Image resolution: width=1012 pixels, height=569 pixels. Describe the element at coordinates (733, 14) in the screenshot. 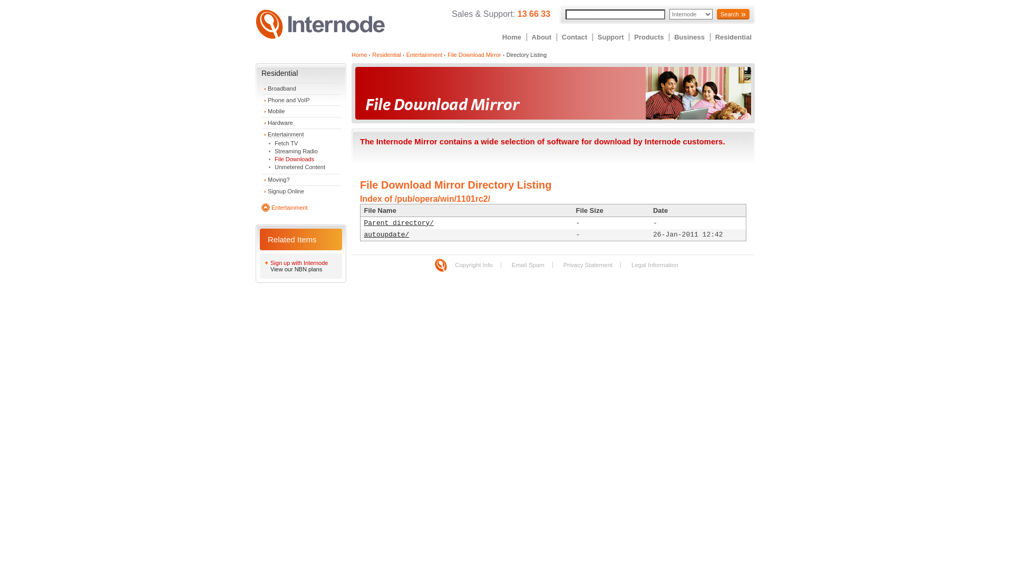

I see `Search` at that location.